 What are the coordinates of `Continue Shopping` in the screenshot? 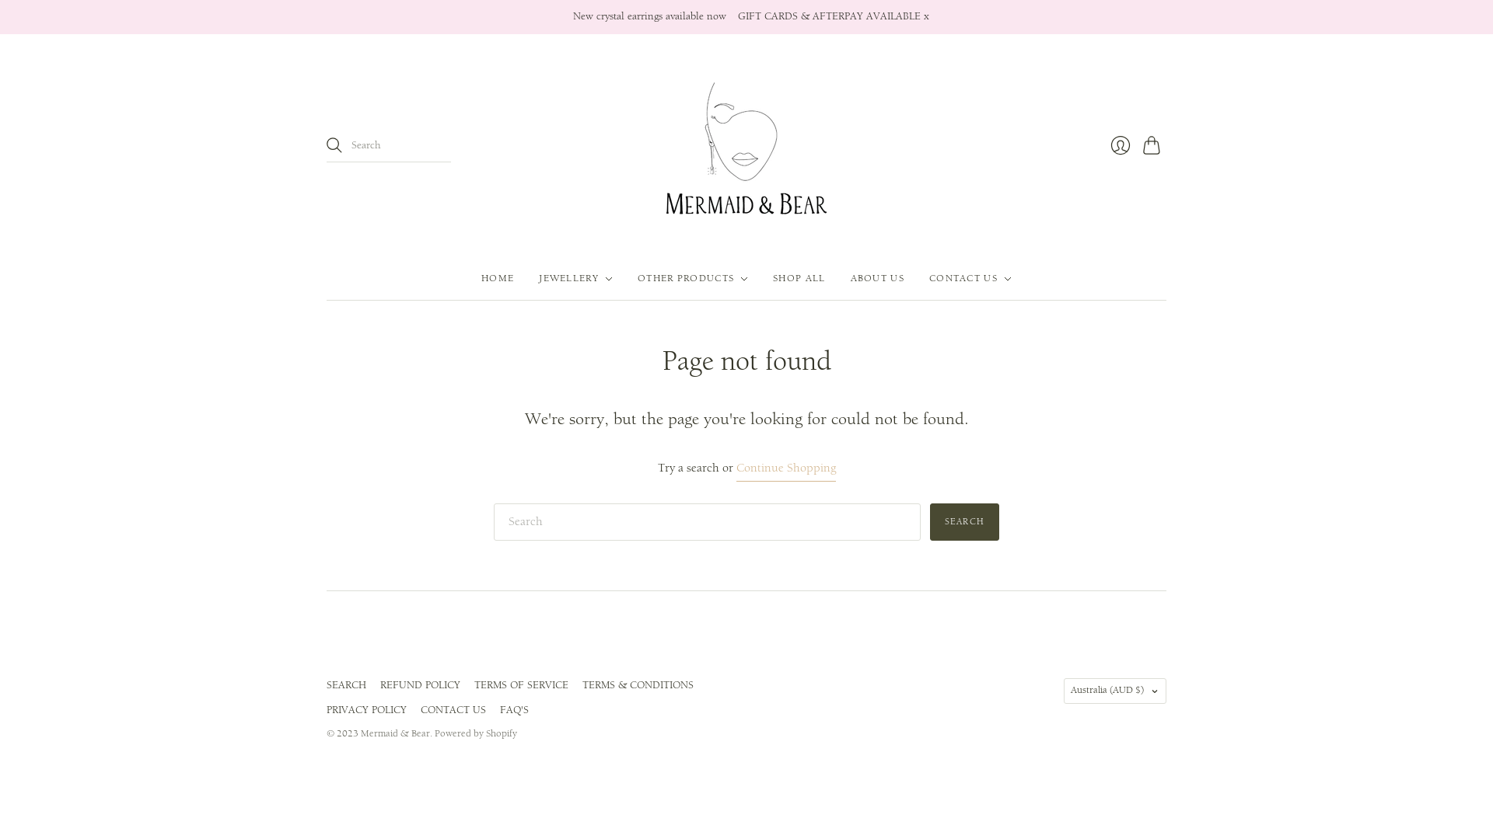 It's located at (785, 469).